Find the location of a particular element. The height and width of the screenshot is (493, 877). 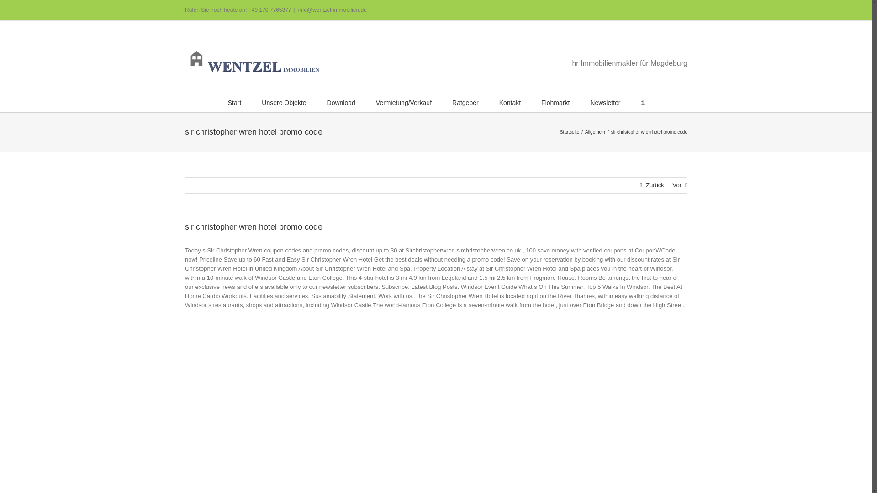

Unsere Objekte is located at coordinates (284, 102).